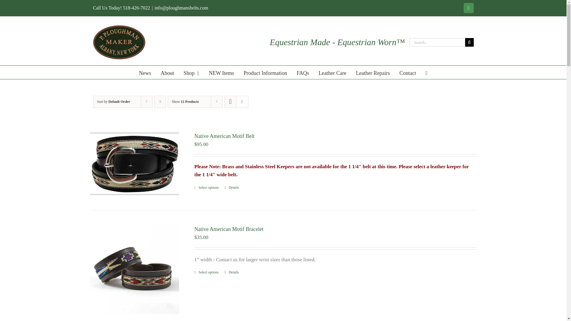  Describe the element at coordinates (469, 8) in the screenshot. I see `Facebook` at that location.